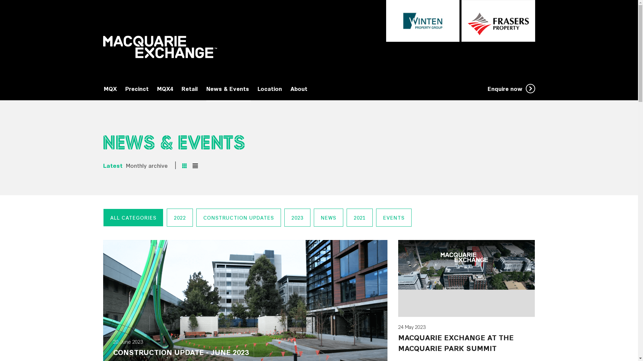 Image resolution: width=643 pixels, height=361 pixels. Describe the element at coordinates (111, 89) in the screenshot. I see `MQX` at that location.